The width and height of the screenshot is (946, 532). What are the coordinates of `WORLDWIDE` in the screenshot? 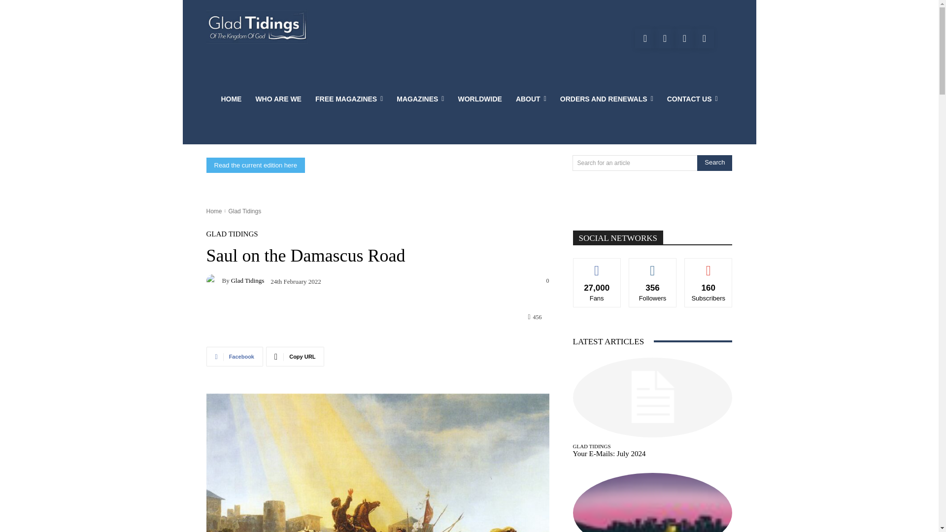 It's located at (480, 99).